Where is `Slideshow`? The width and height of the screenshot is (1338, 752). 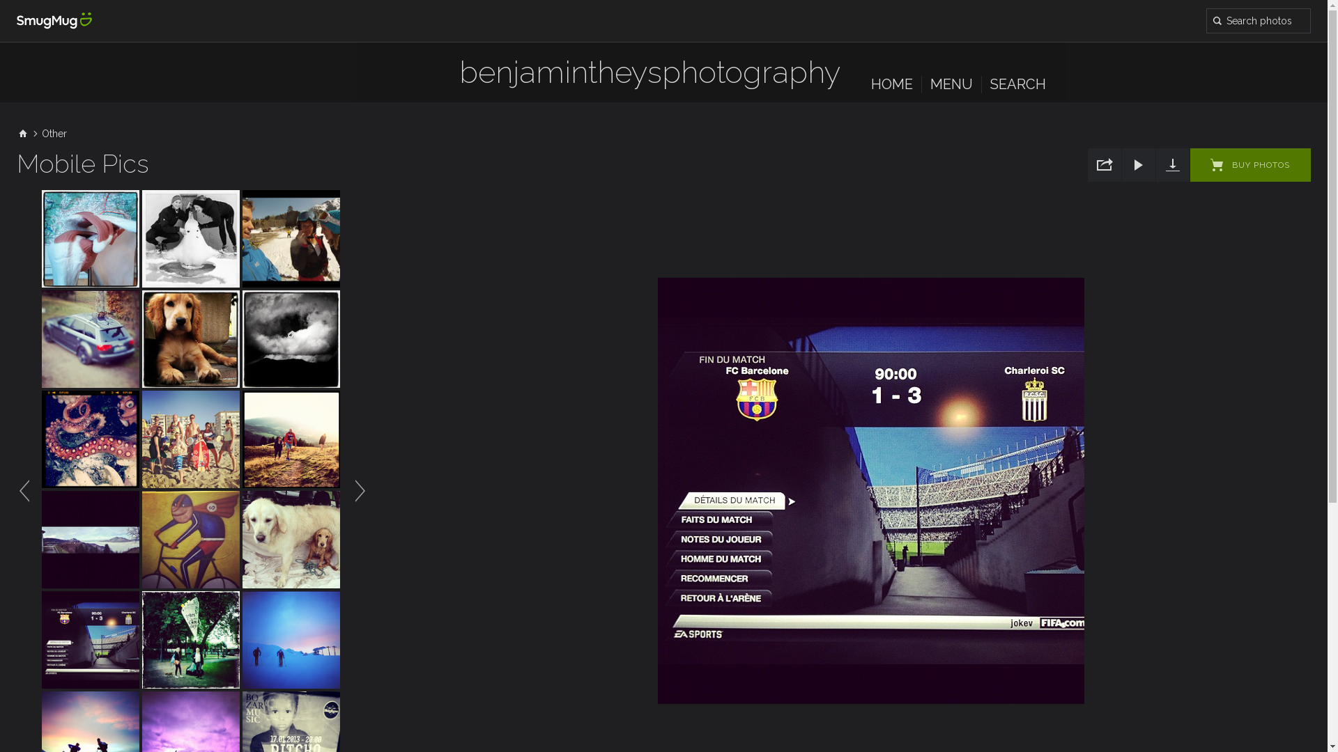
Slideshow is located at coordinates (1139, 165).